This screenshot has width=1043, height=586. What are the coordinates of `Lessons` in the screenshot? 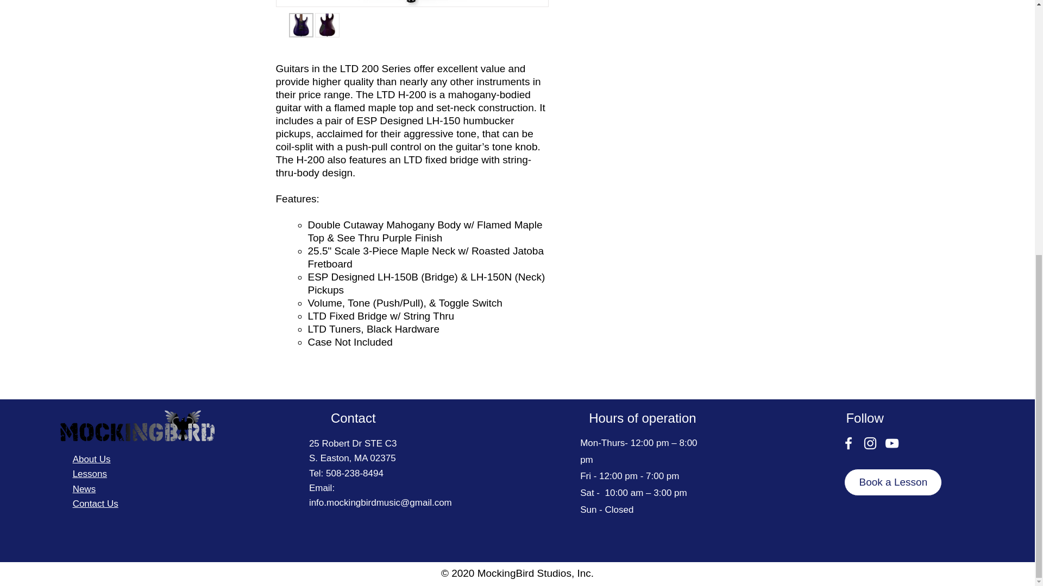 It's located at (90, 474).